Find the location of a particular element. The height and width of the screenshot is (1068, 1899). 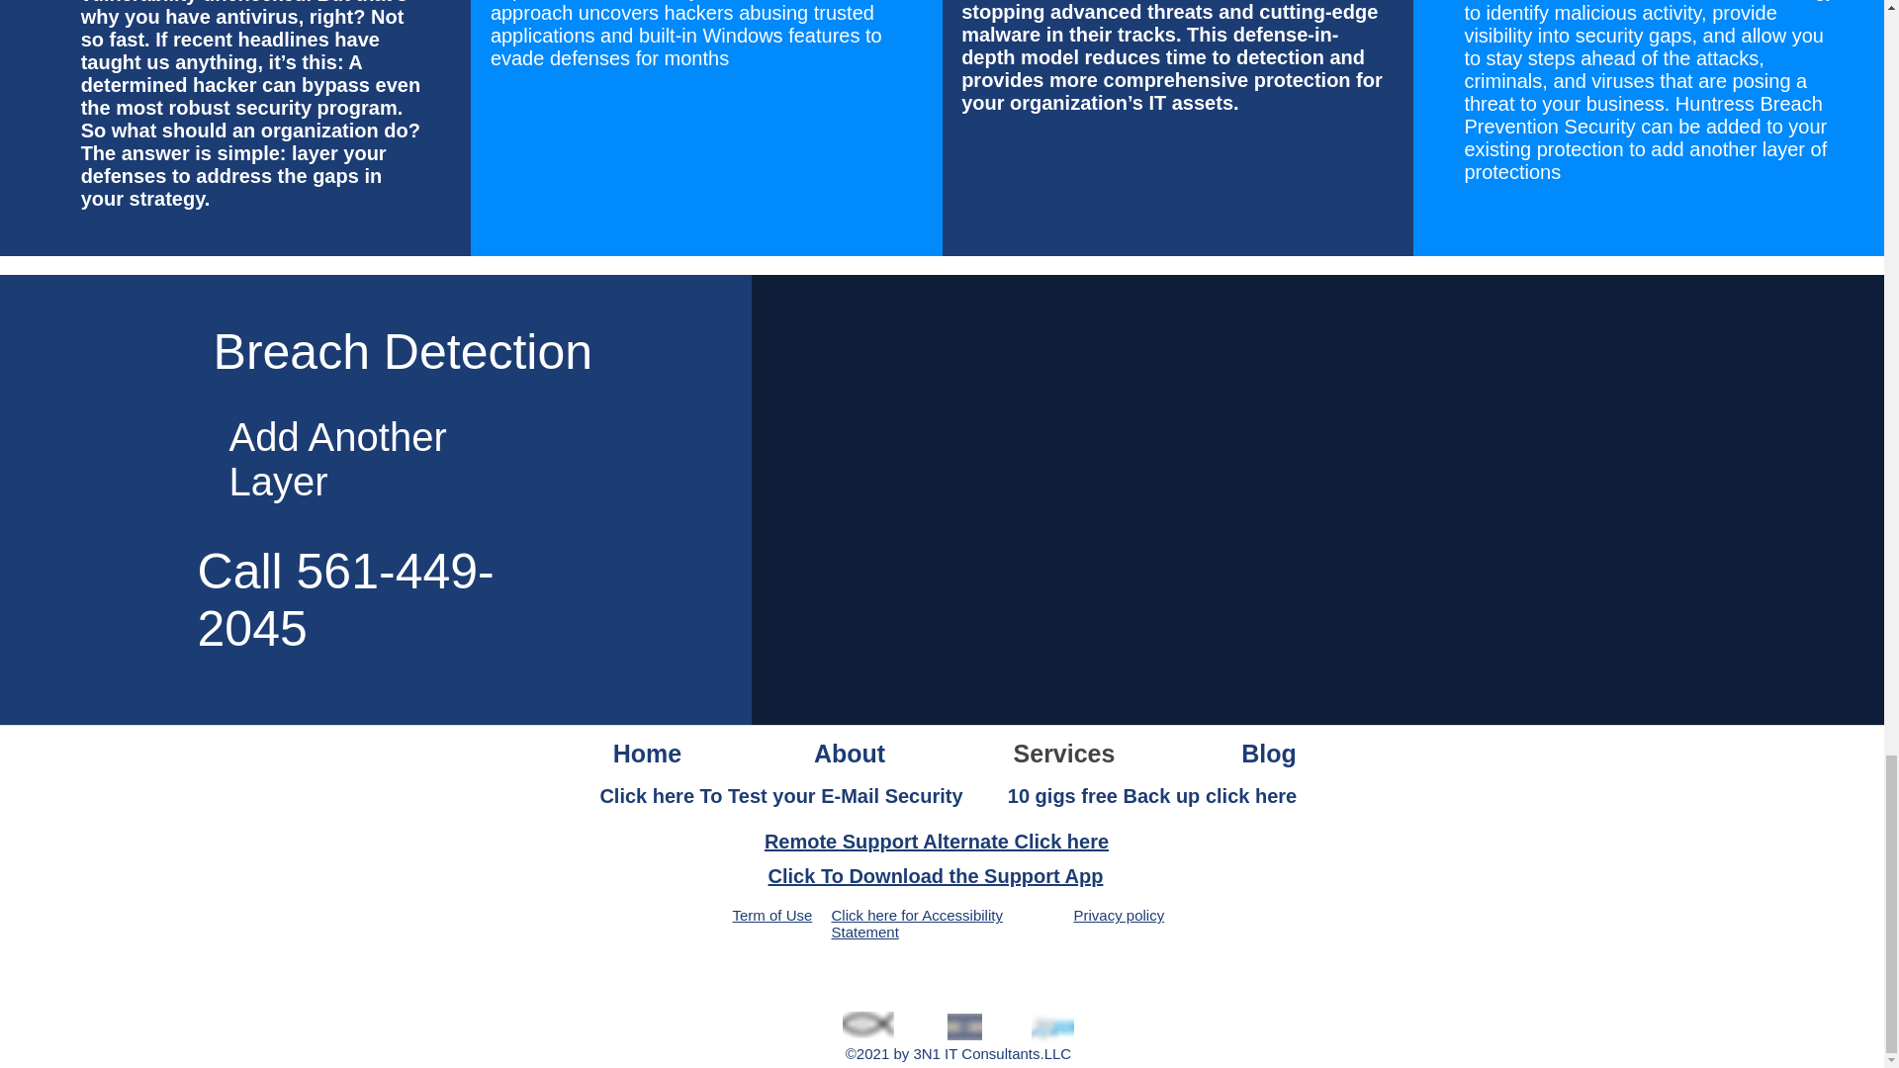

About is located at coordinates (849, 752).